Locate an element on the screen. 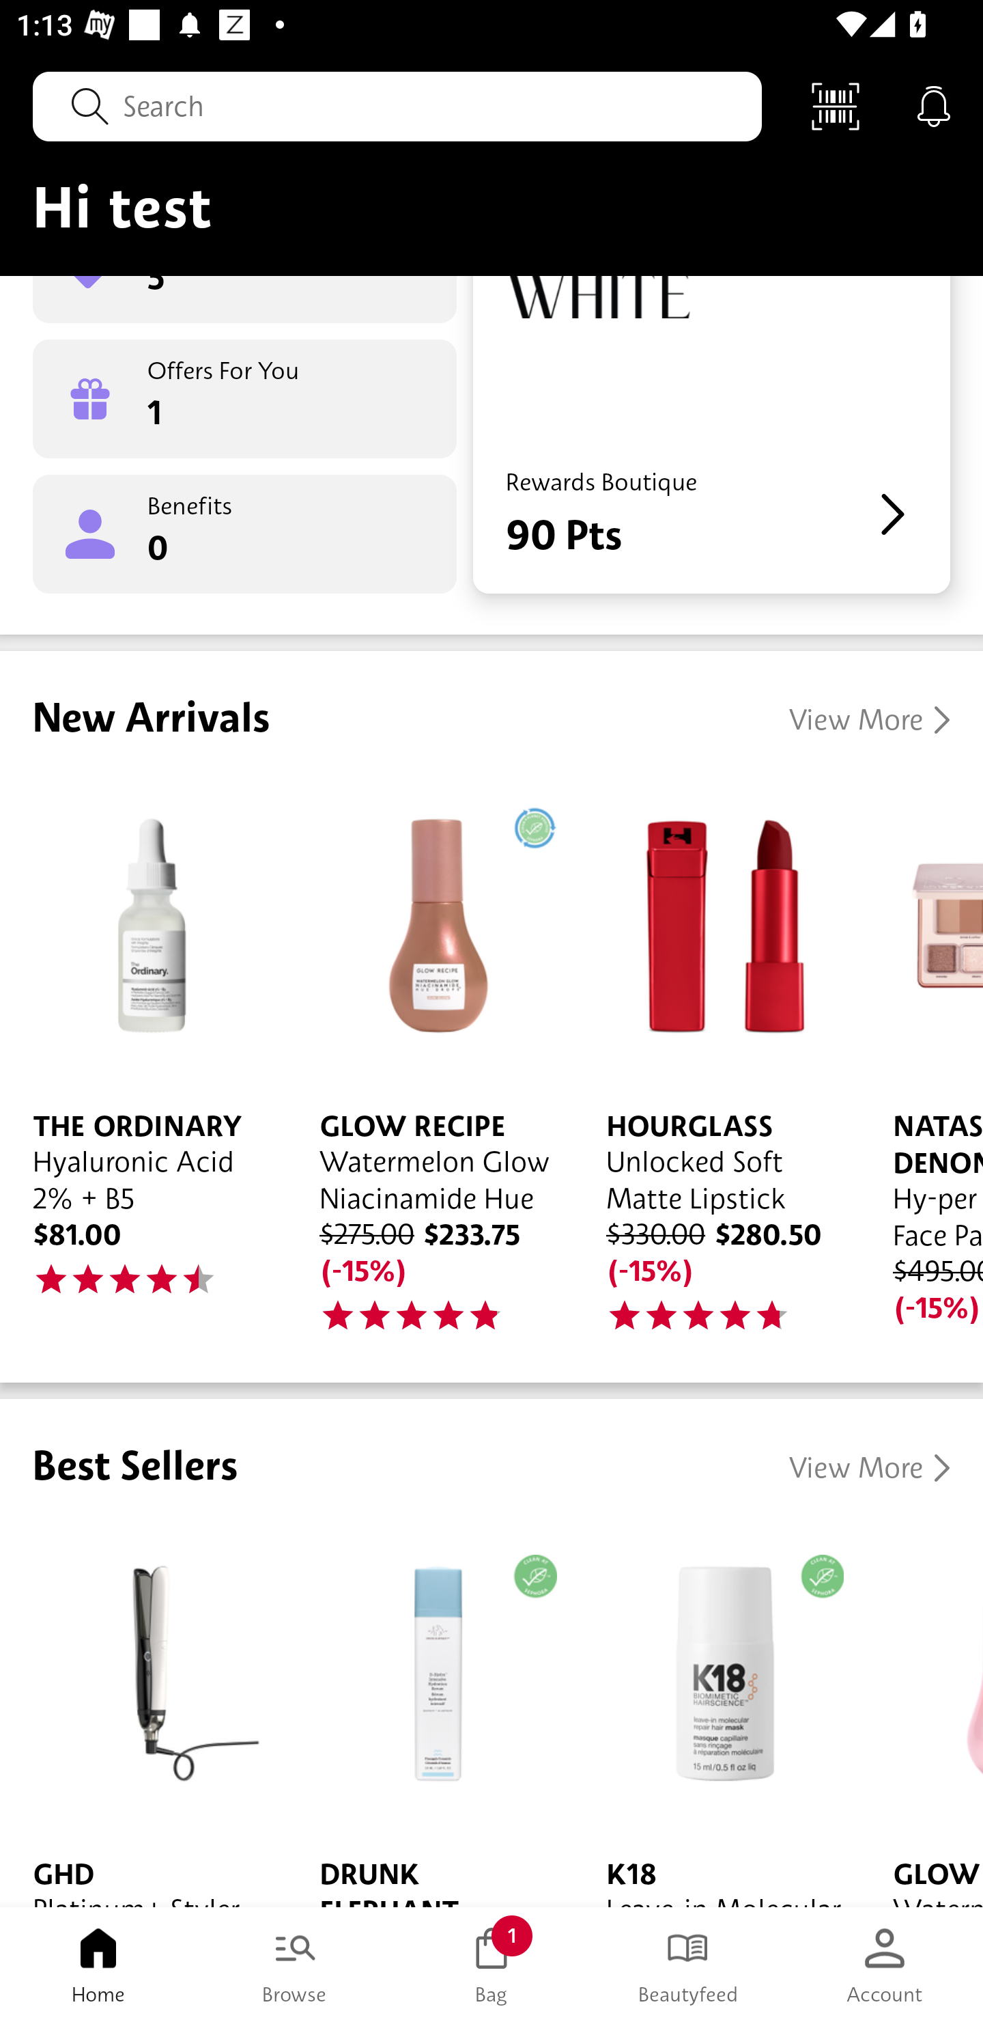 The image size is (983, 2022). Search is located at coordinates (397, 106).